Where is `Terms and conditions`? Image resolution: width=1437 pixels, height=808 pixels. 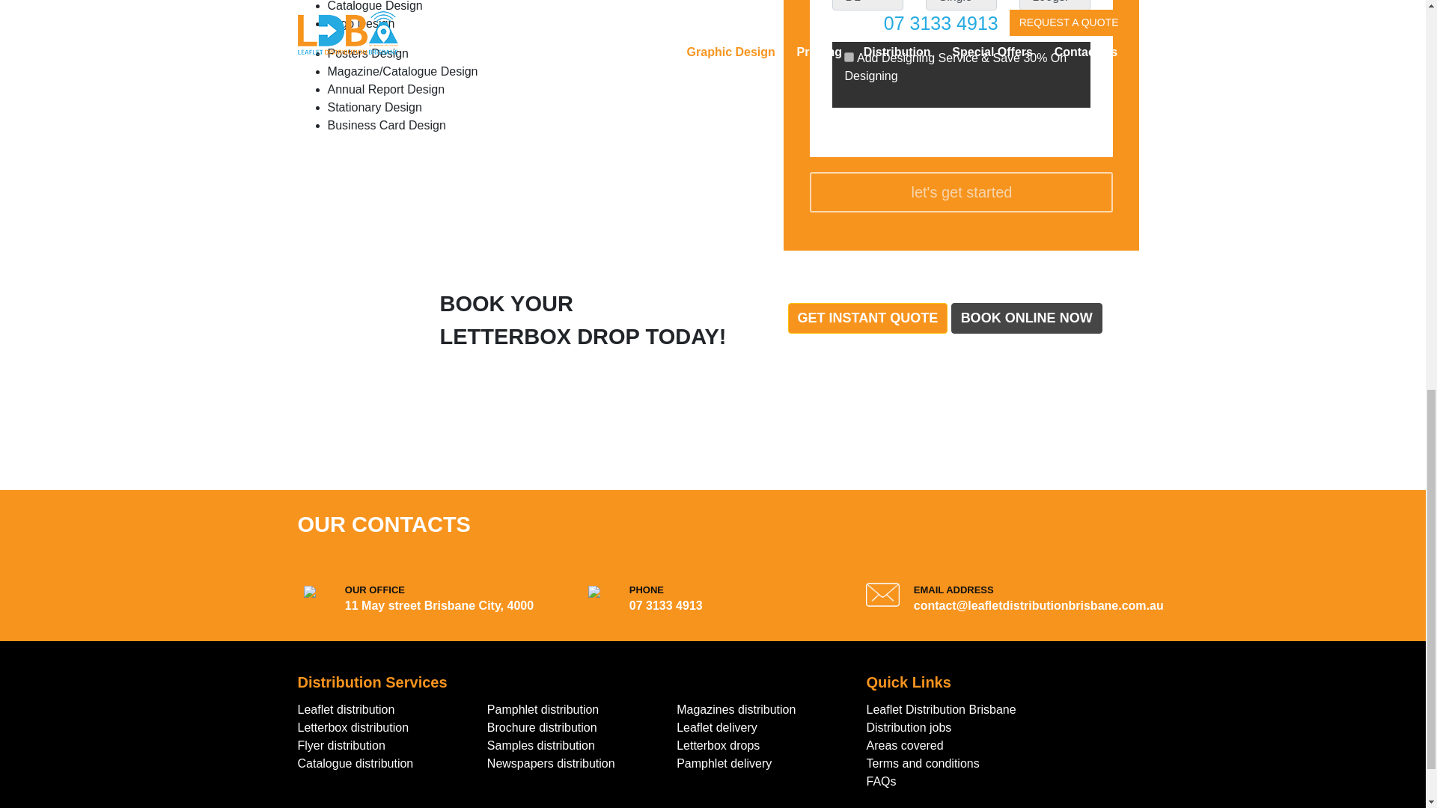 Terms and conditions is located at coordinates (923, 763).